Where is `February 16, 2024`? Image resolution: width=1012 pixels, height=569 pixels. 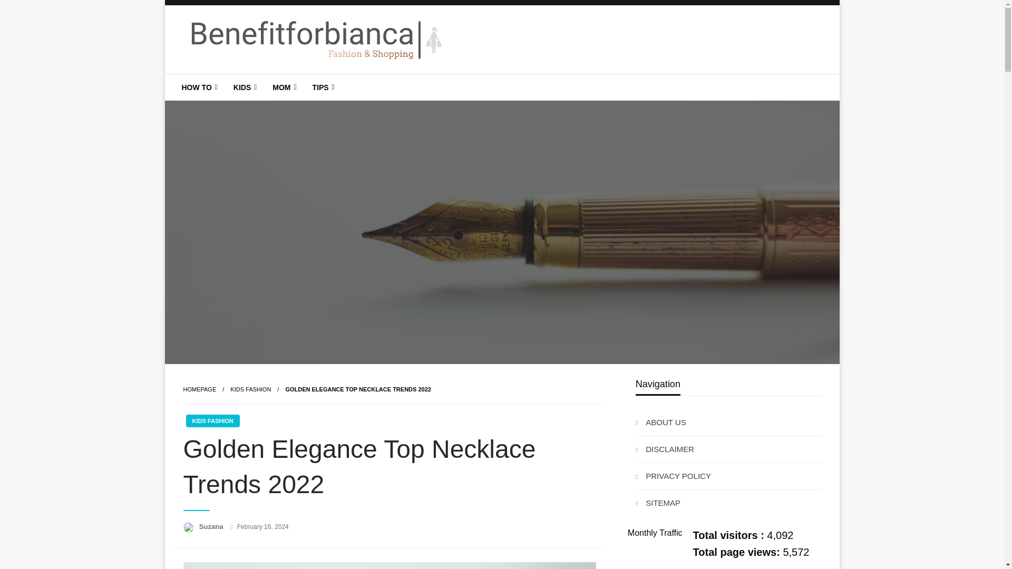 February 16, 2024 is located at coordinates (262, 526).